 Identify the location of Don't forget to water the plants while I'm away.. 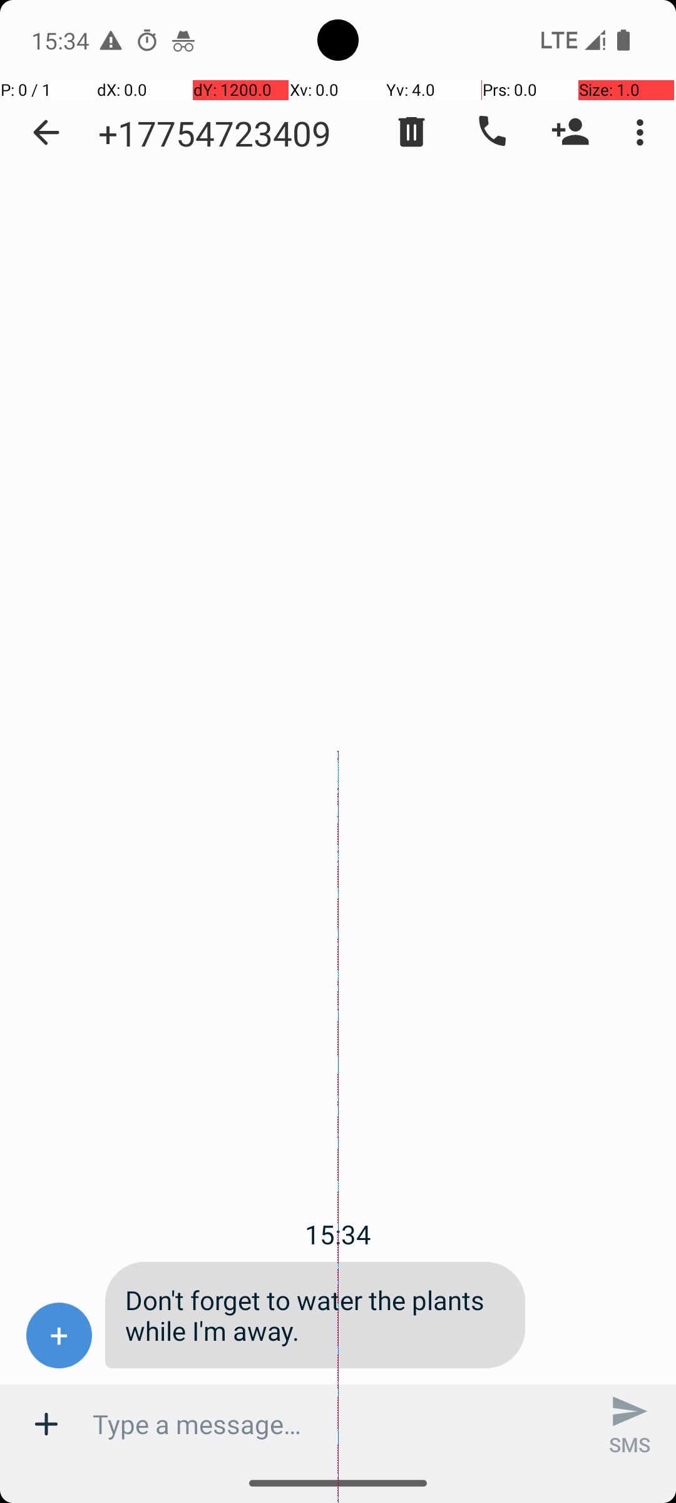
(315, 1315).